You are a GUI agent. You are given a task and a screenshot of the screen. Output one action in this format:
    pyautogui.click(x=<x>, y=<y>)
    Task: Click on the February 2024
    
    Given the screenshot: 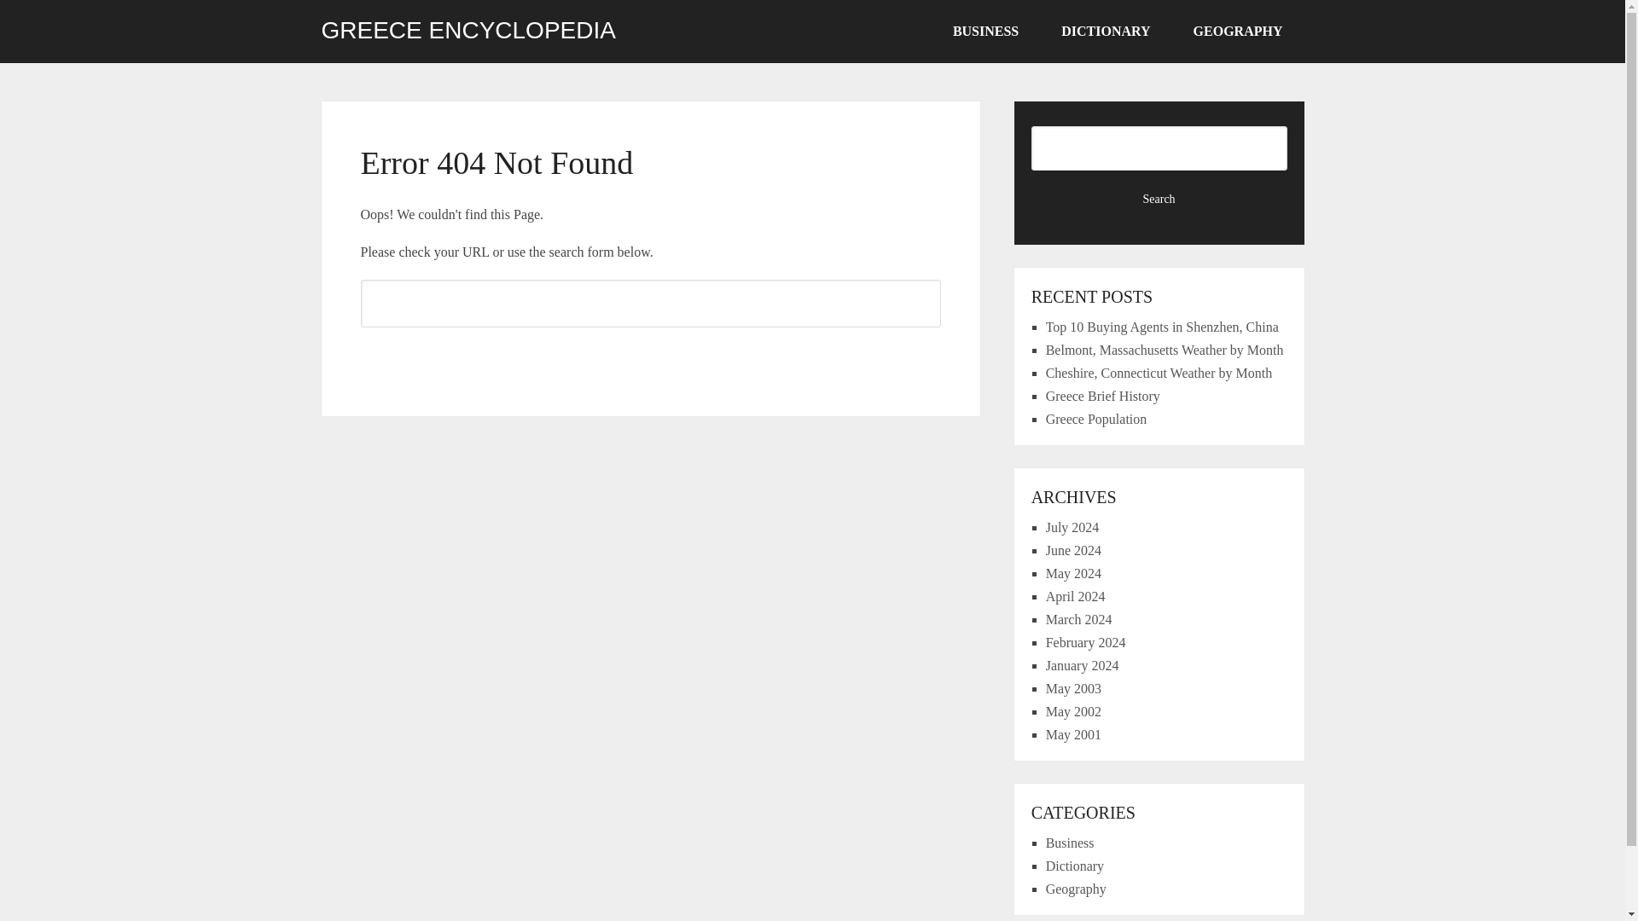 What is the action you would take?
    pyautogui.click(x=1086, y=643)
    